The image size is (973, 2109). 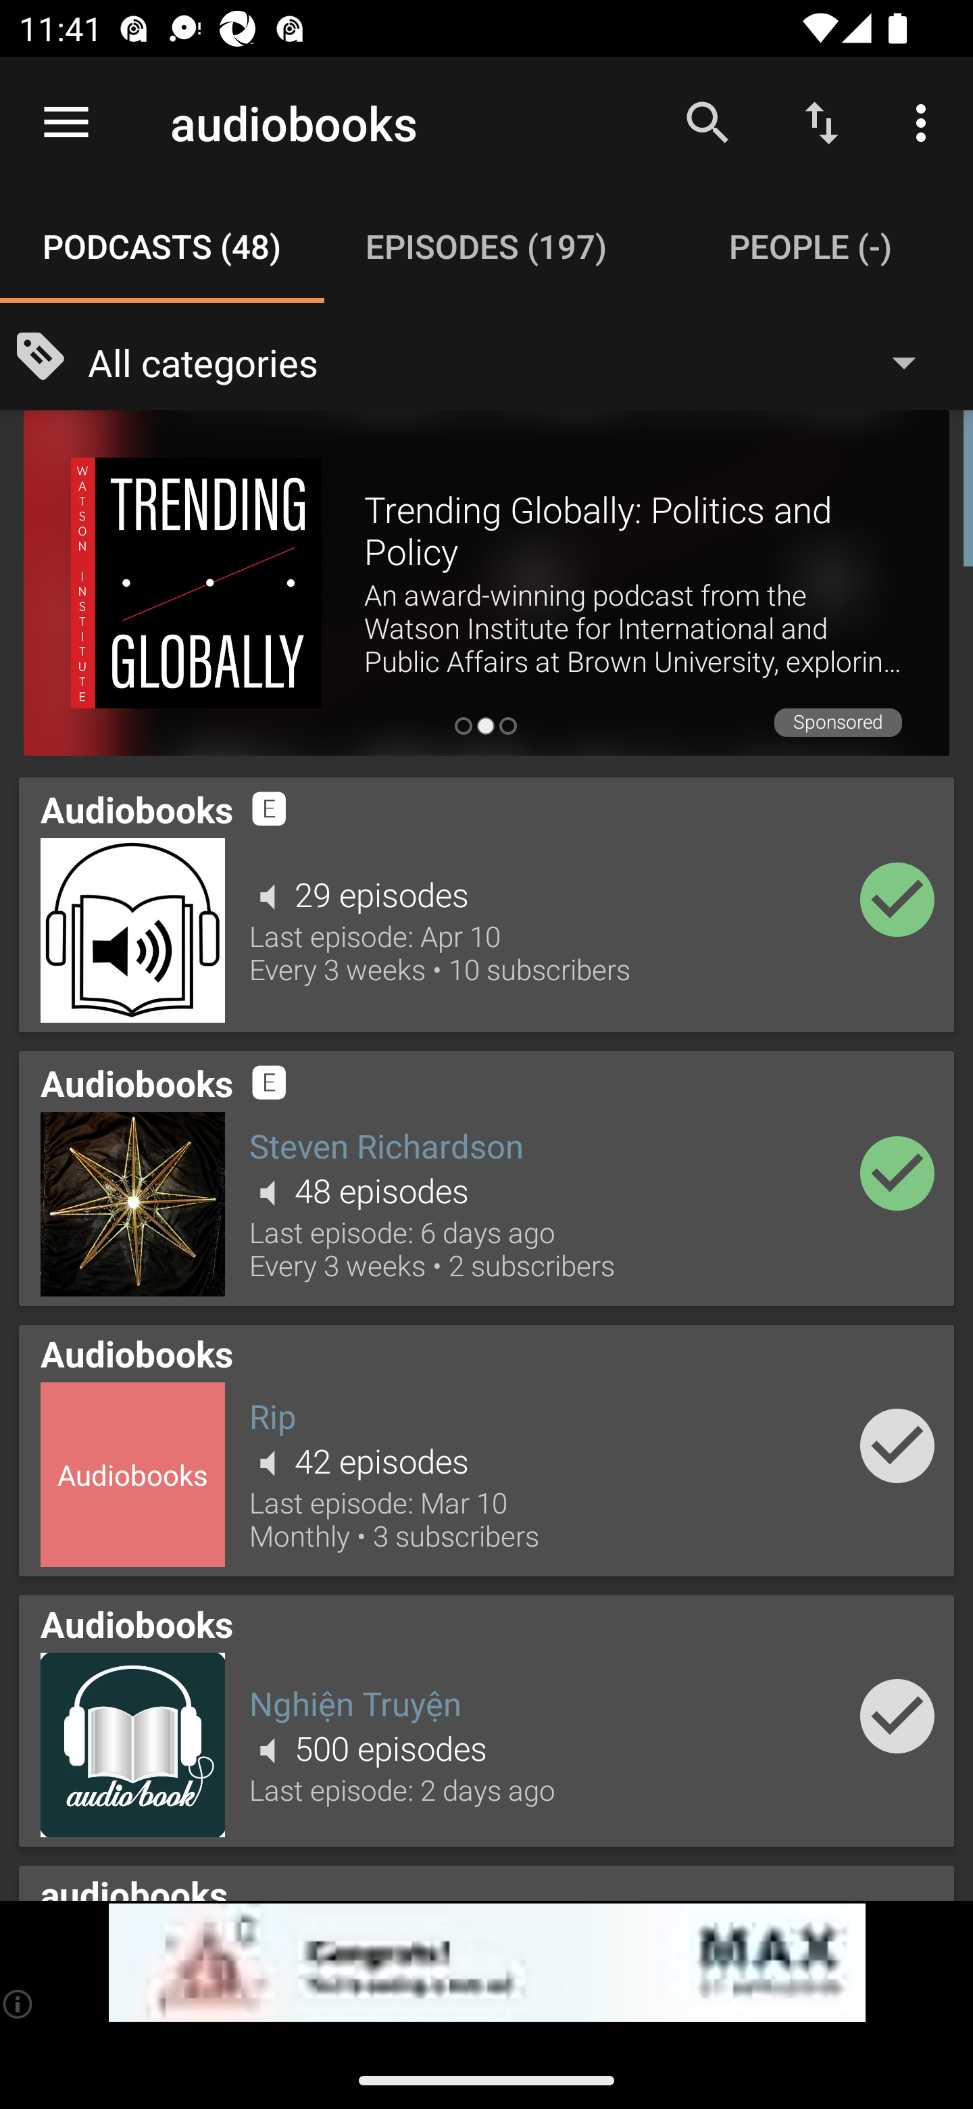 What do you see at coordinates (897, 1172) in the screenshot?
I see `Add` at bounding box center [897, 1172].